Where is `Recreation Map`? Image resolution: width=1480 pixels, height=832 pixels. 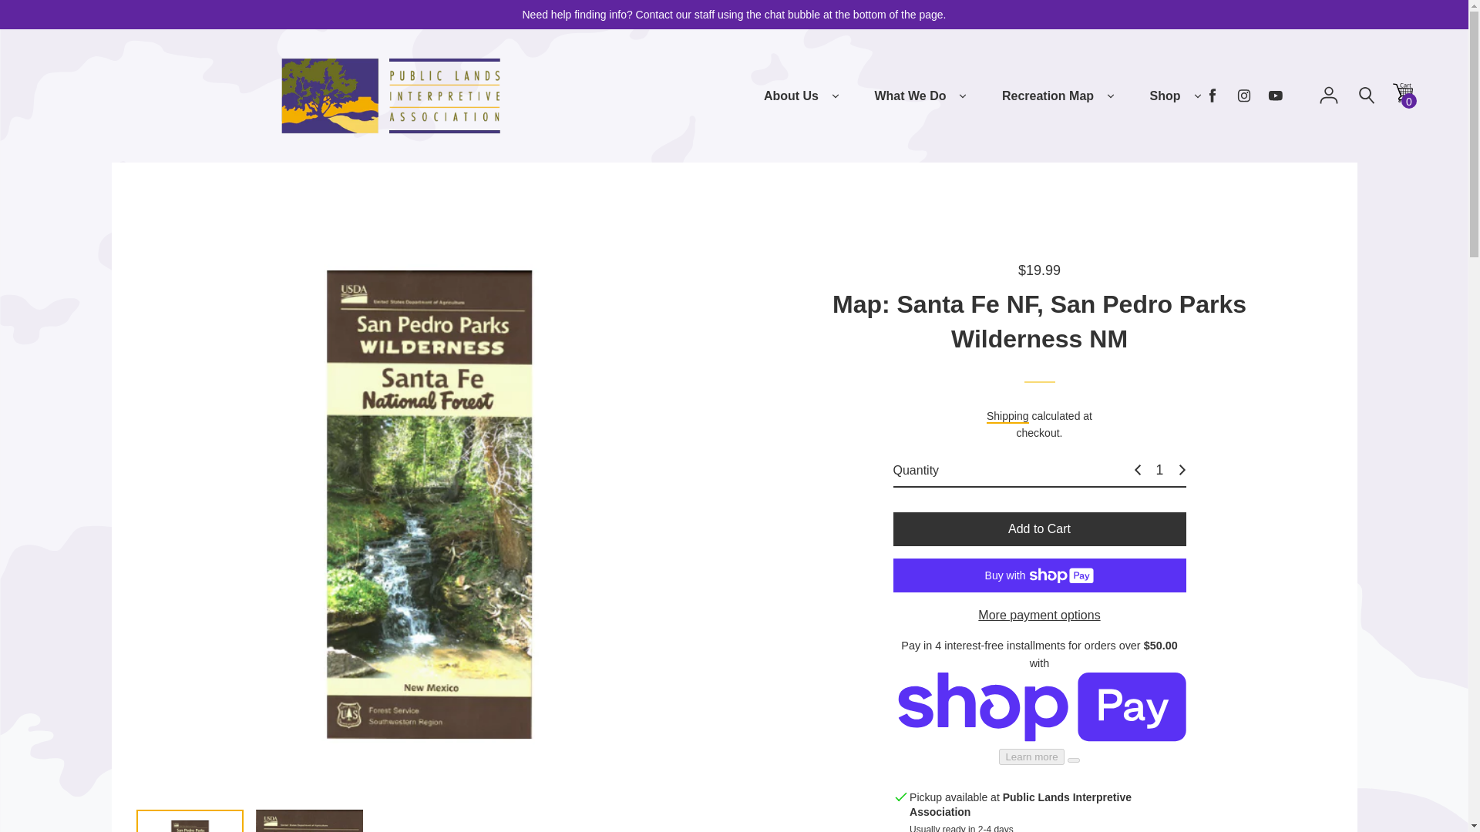 Recreation Map is located at coordinates (1047, 96).